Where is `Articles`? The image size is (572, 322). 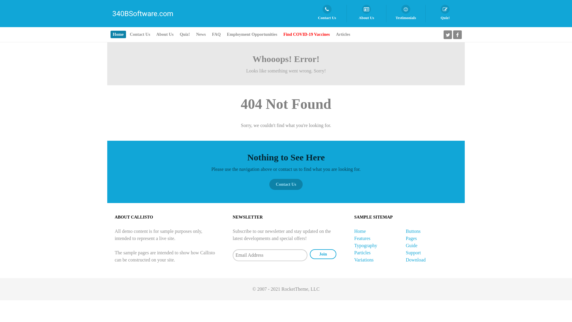 Articles is located at coordinates (343, 35).